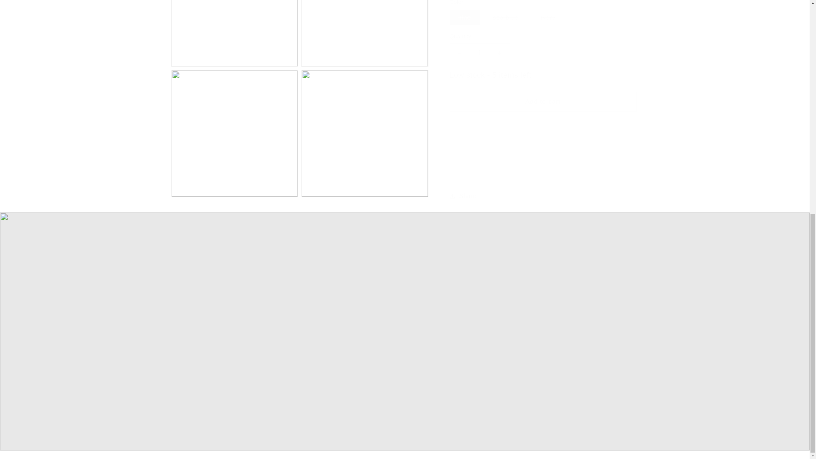 The height and width of the screenshot is (459, 816). Describe the element at coordinates (234, 29) in the screenshot. I see `Open media 2 in modal` at that location.